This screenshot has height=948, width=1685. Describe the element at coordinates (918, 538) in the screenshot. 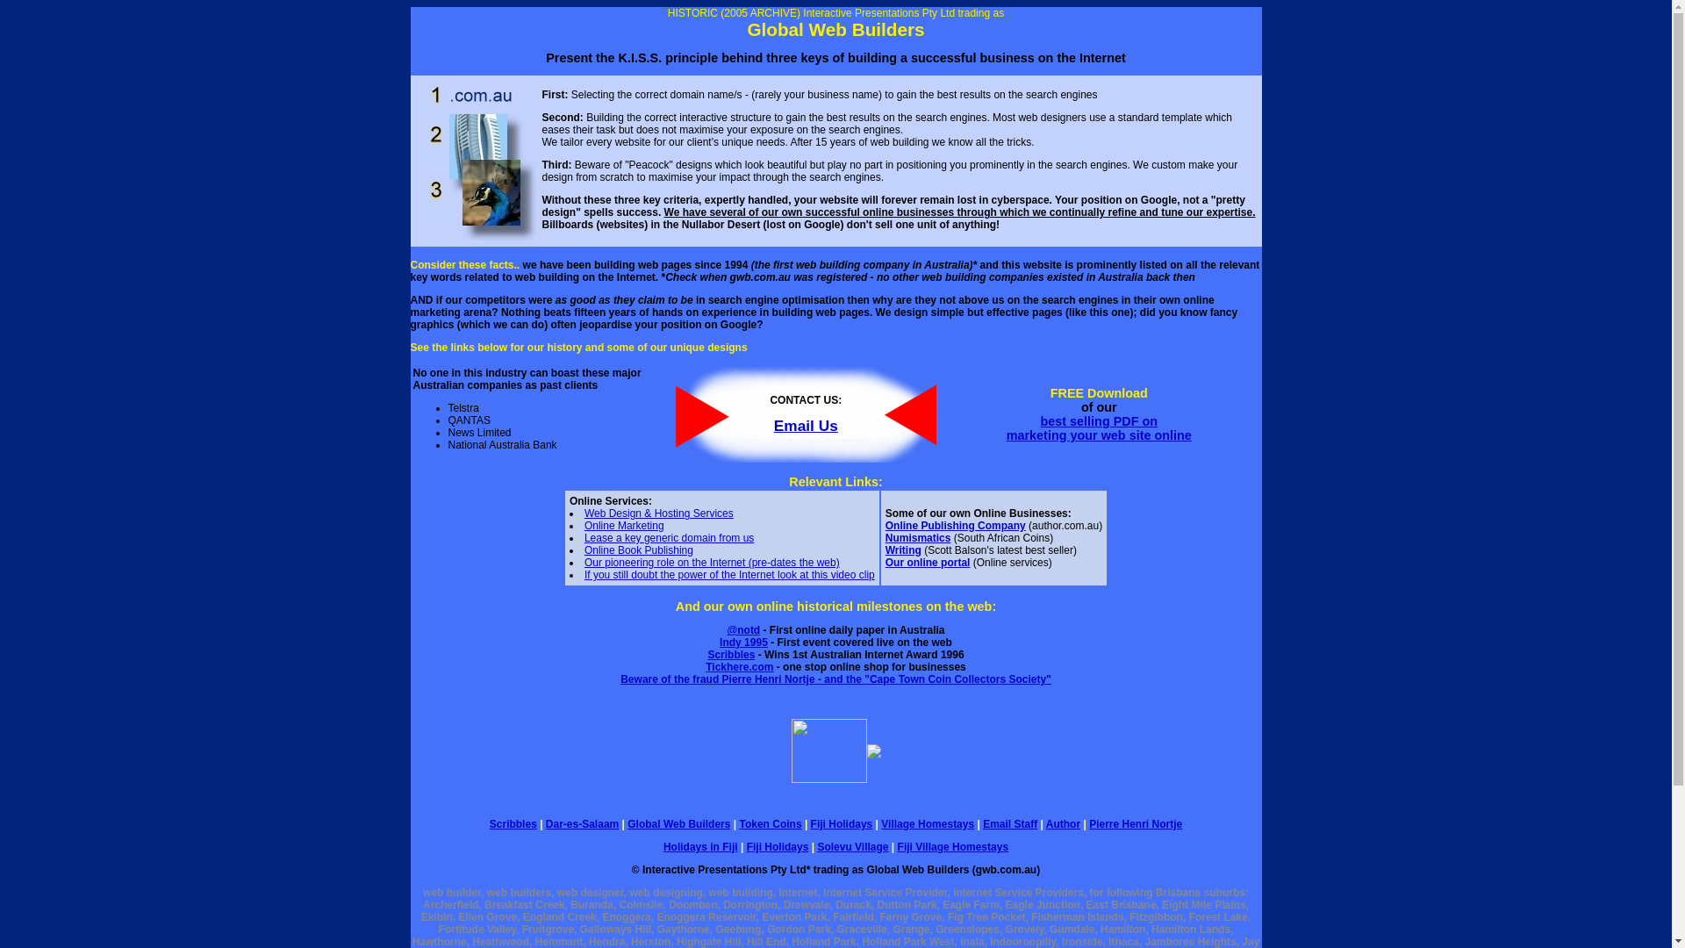

I see `Numismatics` at that location.